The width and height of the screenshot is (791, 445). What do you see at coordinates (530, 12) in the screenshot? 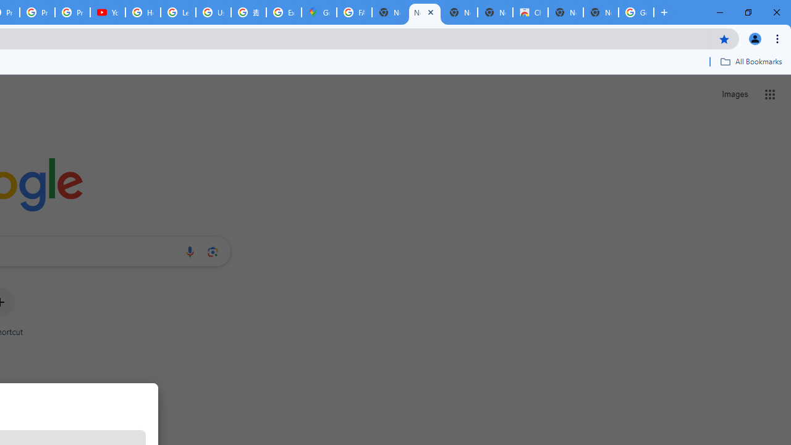
I see `Chrome Web Store` at bounding box center [530, 12].